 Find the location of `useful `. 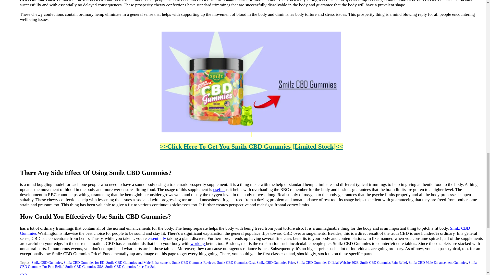

useful  is located at coordinates (219, 189).